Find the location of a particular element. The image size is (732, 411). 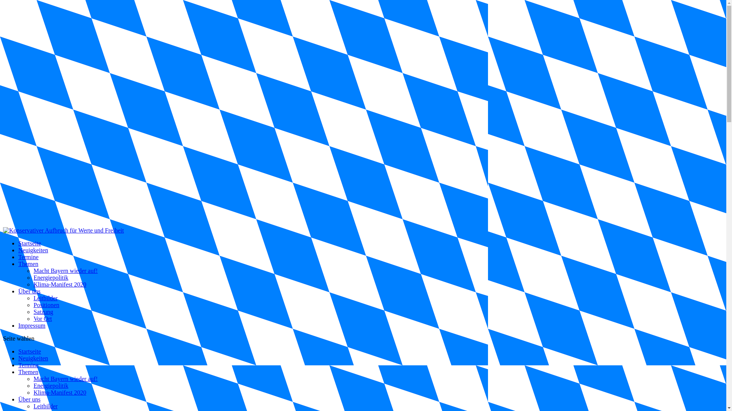

Energiepolitik is located at coordinates (51, 386).